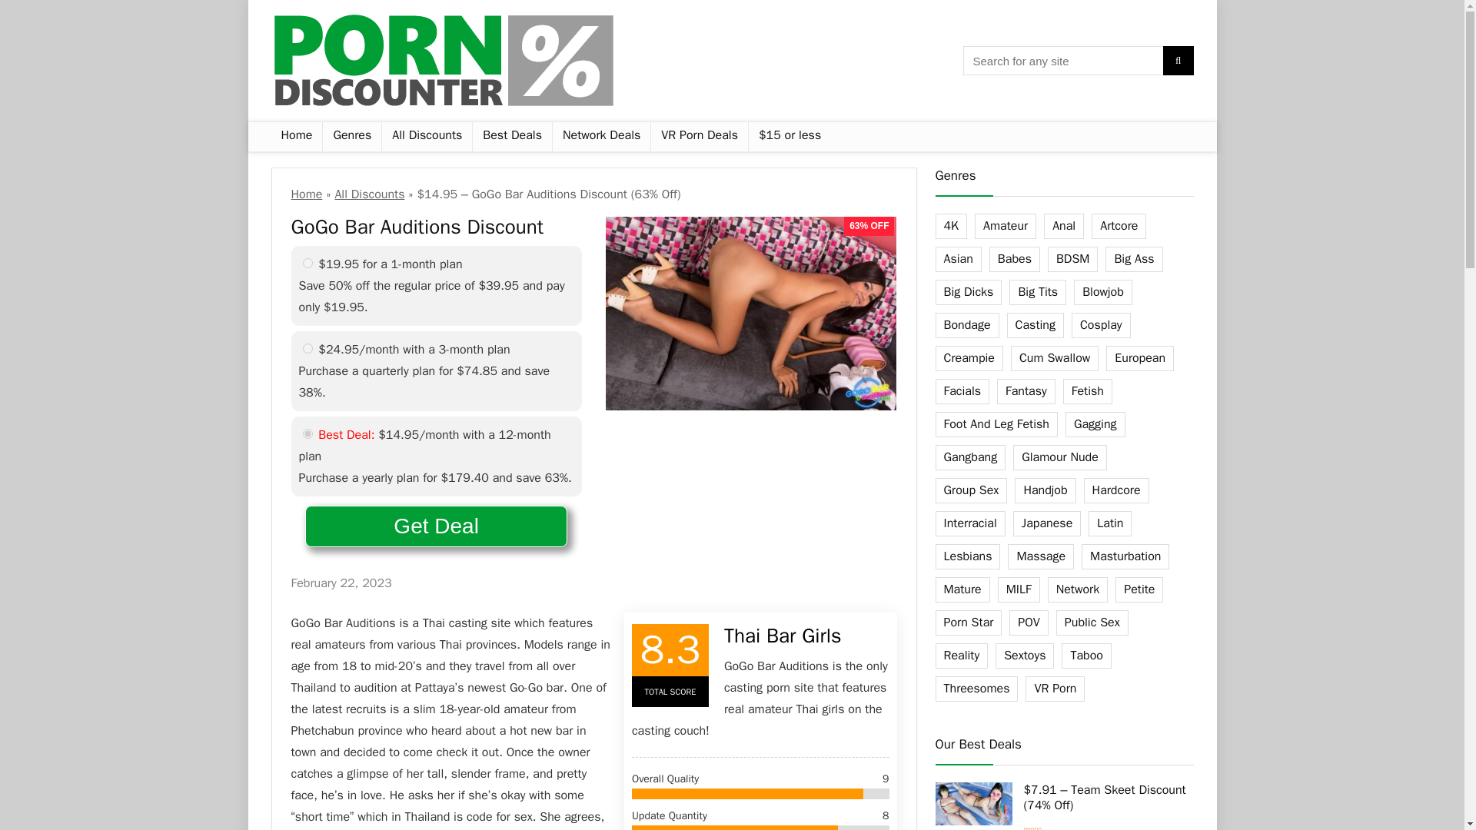 This screenshot has width=1476, height=830. What do you see at coordinates (601, 136) in the screenshot?
I see `Network Deals` at bounding box center [601, 136].